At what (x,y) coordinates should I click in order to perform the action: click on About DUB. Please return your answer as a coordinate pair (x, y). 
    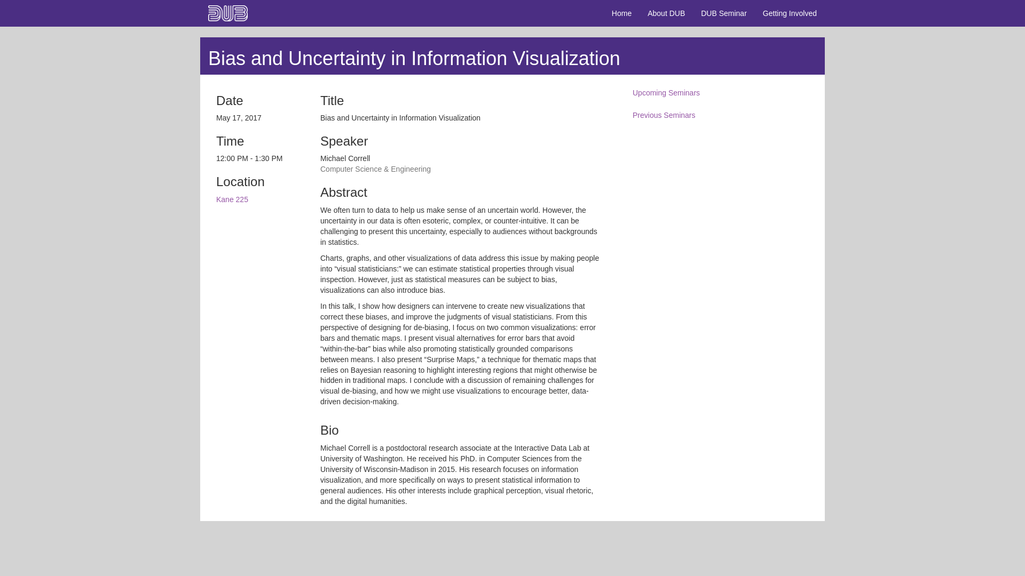
    Looking at the image, I should click on (666, 13).